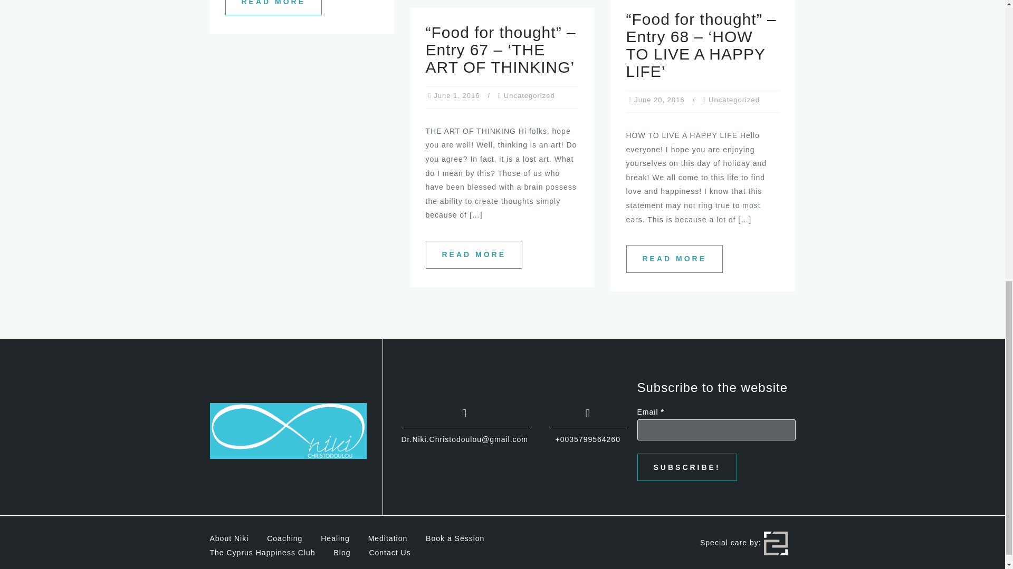 Image resolution: width=1013 pixels, height=569 pixels. I want to click on READ MORE, so click(273, 8).